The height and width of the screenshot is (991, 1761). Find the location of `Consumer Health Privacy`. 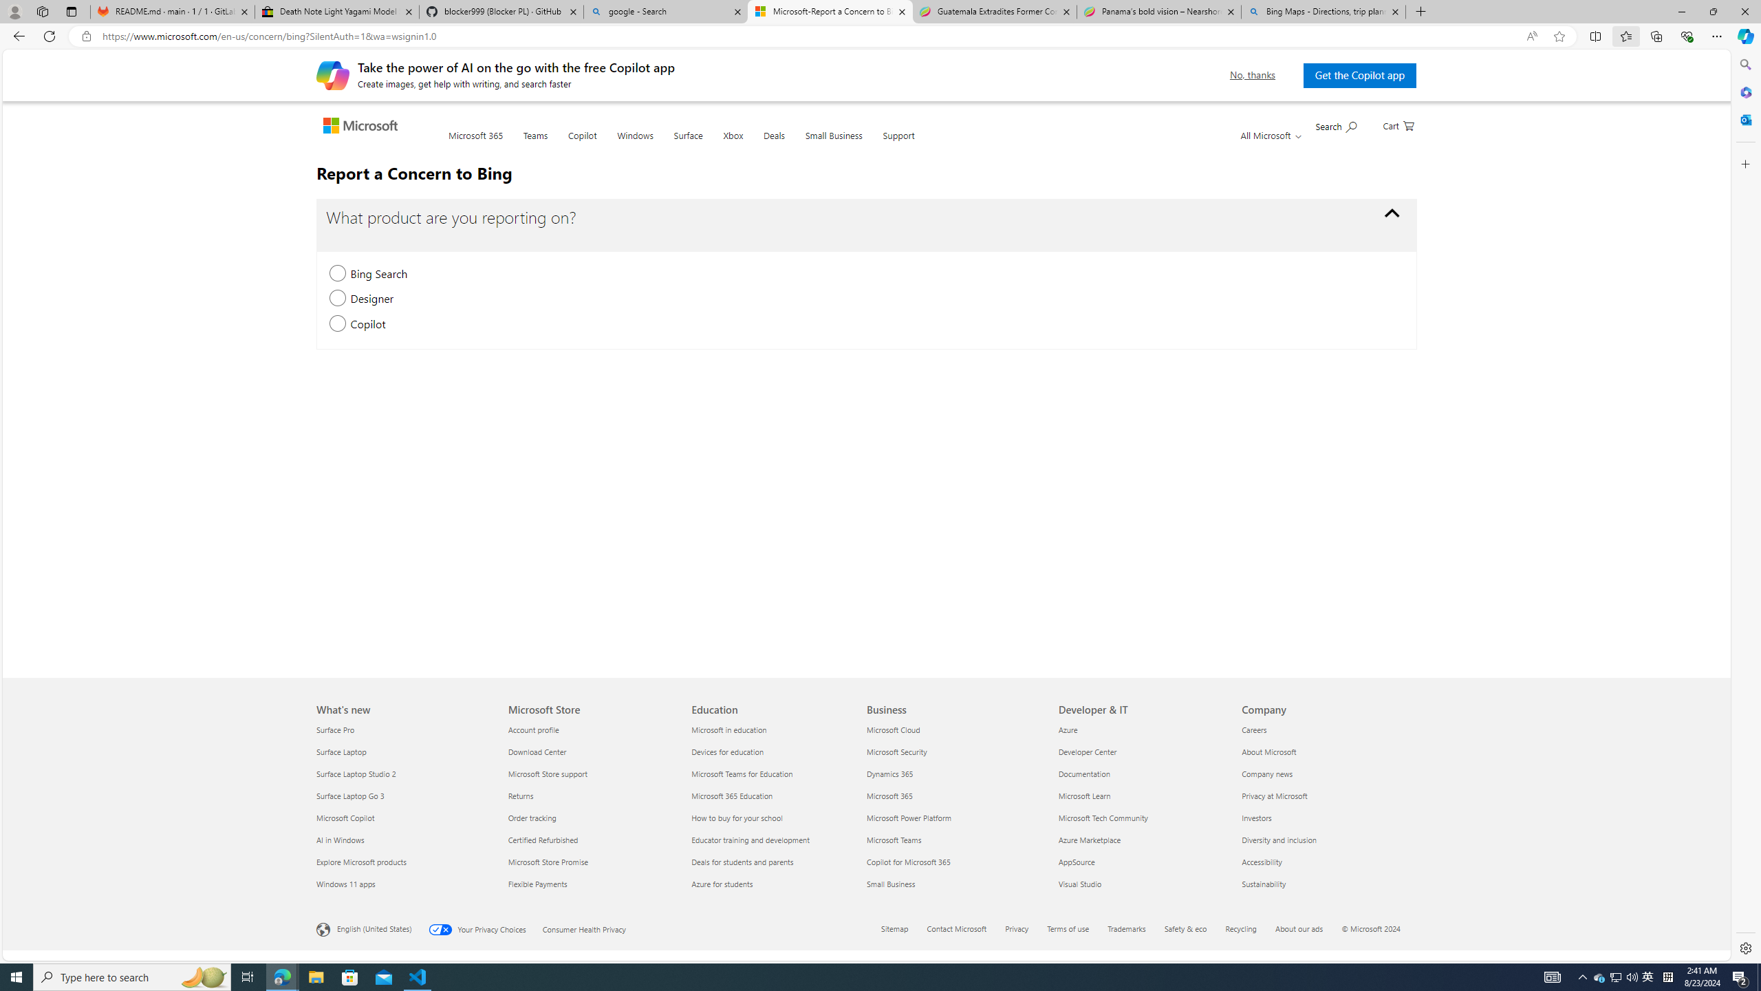

Consumer Health Privacy is located at coordinates (592, 928).